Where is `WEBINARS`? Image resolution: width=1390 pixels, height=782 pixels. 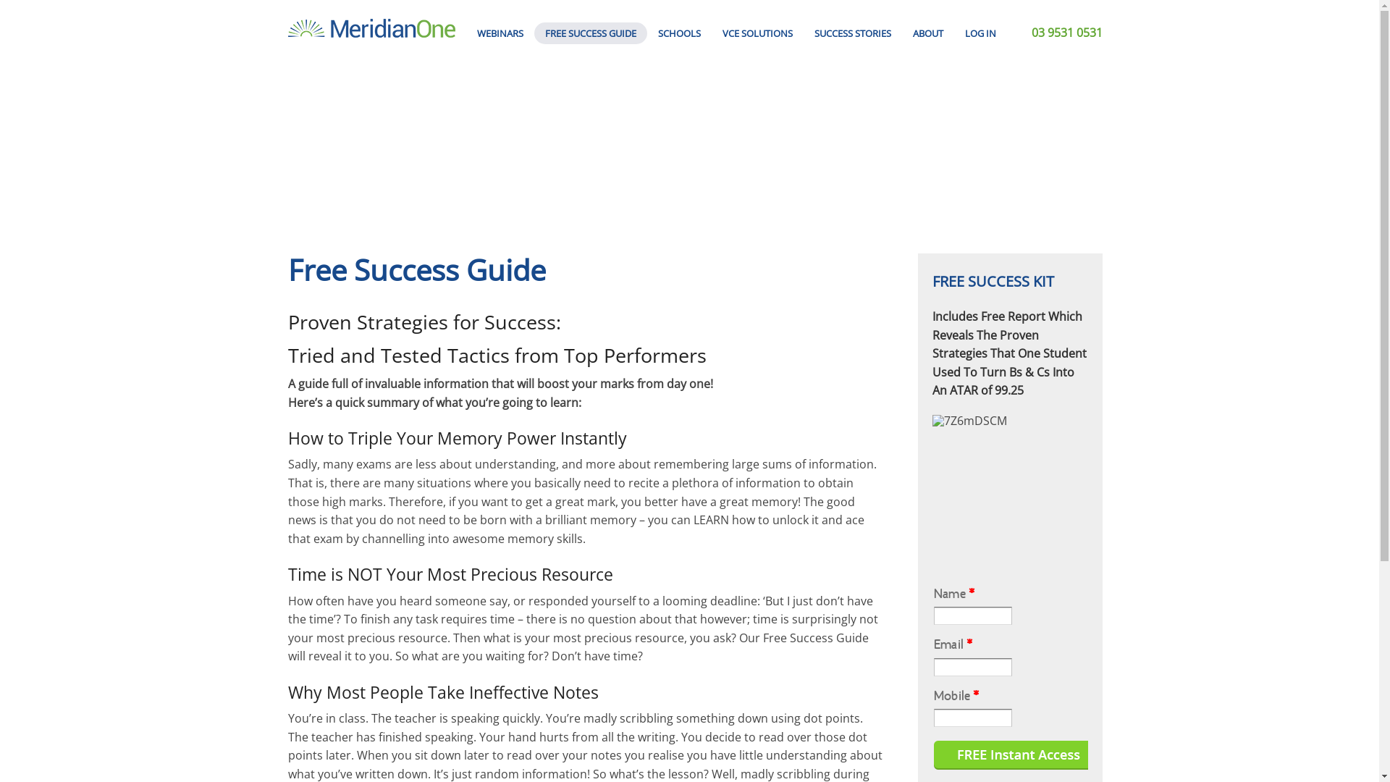
WEBINARS is located at coordinates (500, 33).